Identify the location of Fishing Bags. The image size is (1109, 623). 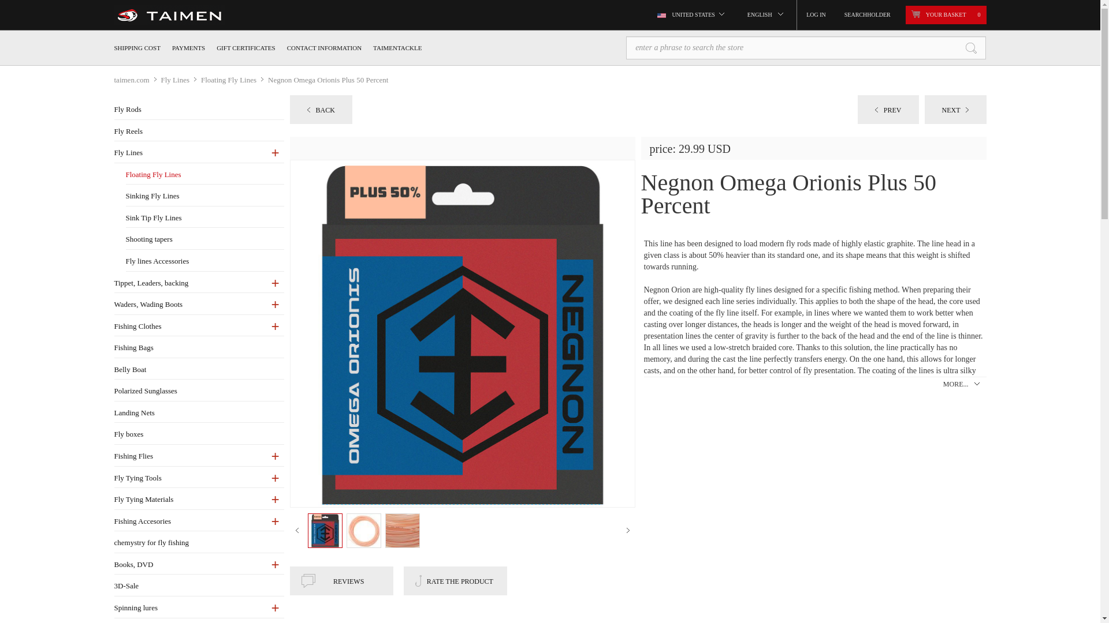
(199, 348).